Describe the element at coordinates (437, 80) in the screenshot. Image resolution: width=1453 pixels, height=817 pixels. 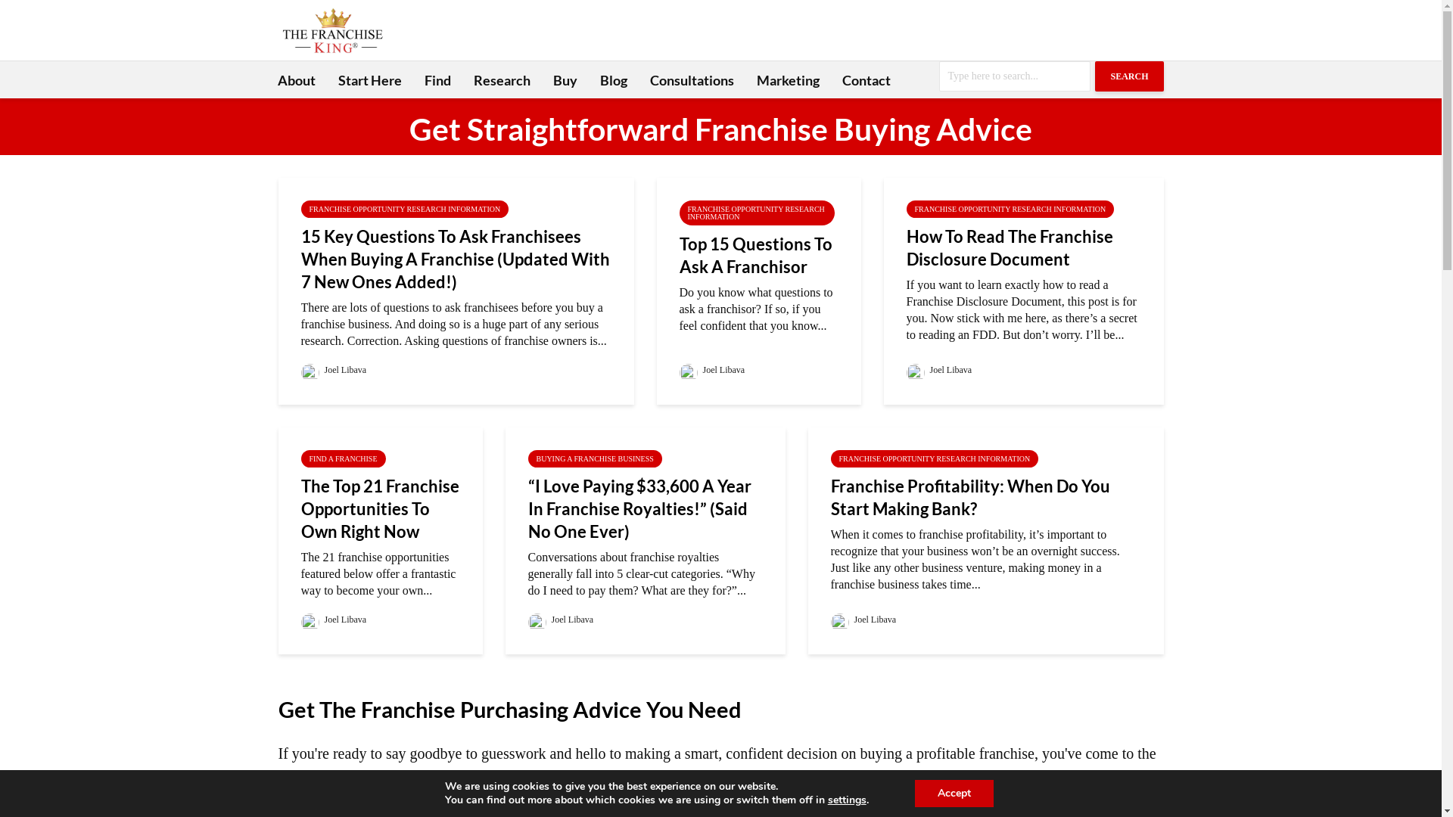
I see `Find` at that location.